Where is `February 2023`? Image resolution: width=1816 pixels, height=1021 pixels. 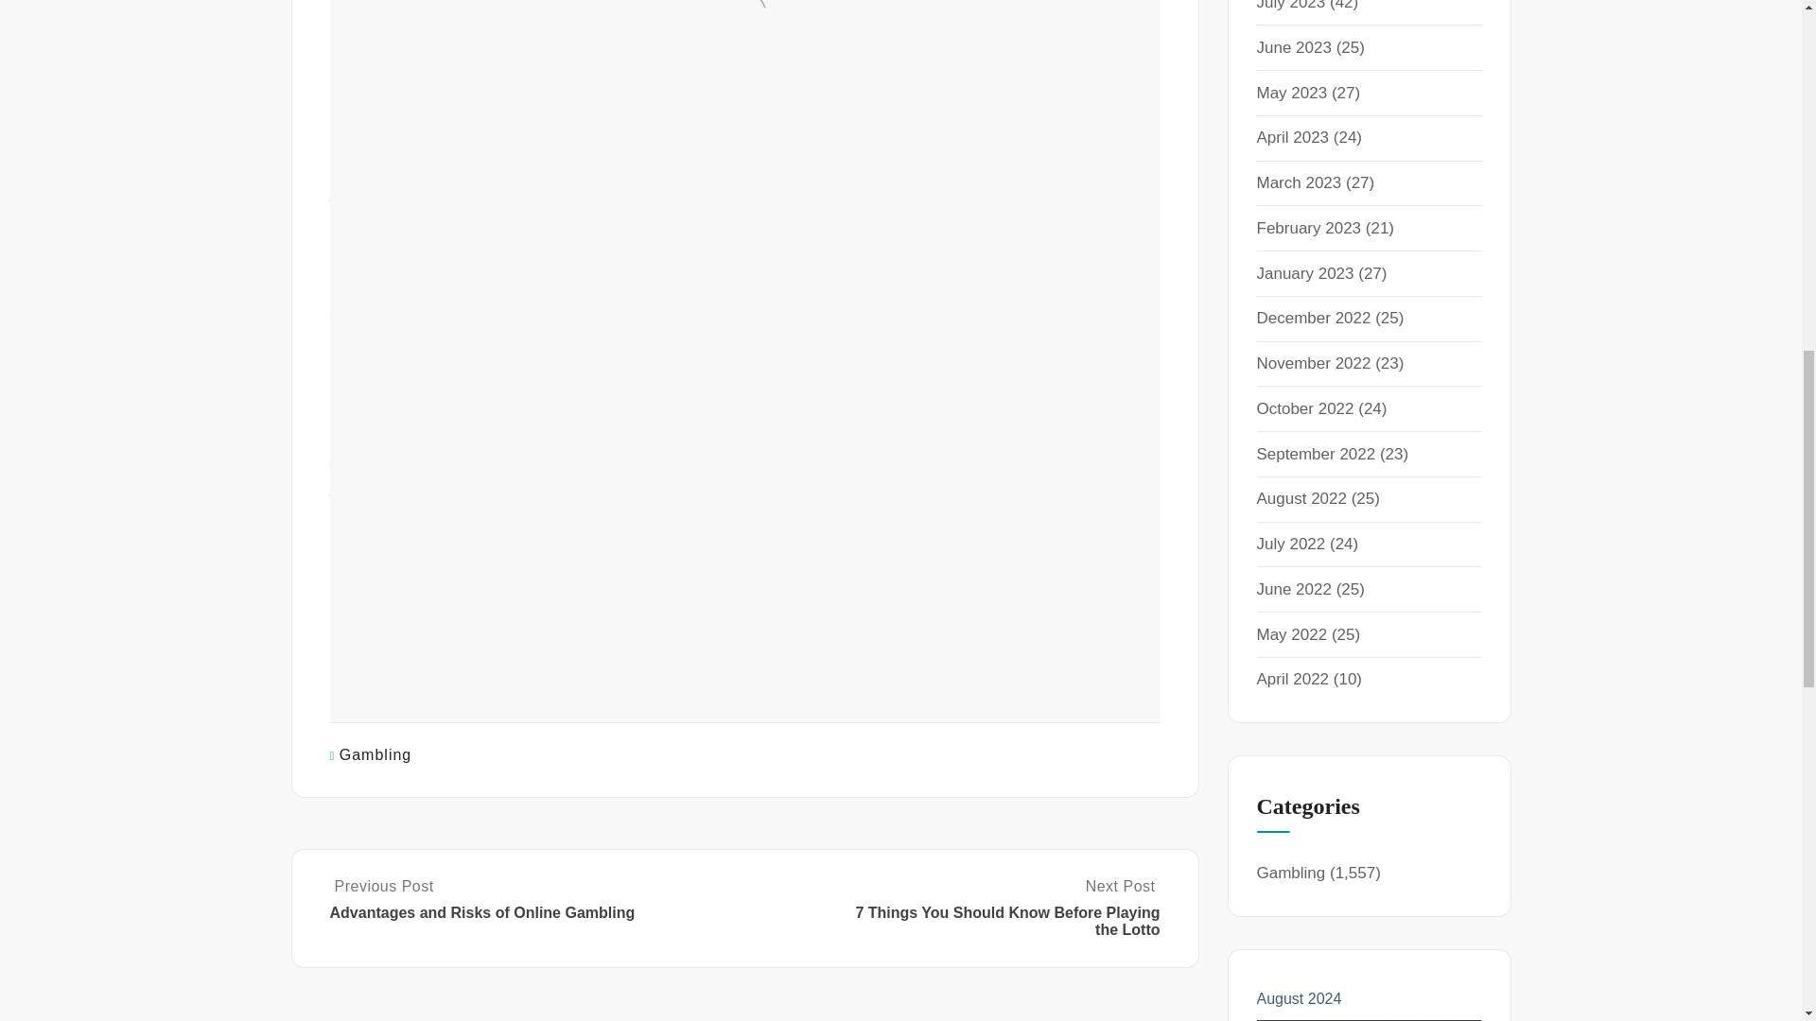
February 2023 is located at coordinates (1308, 228).